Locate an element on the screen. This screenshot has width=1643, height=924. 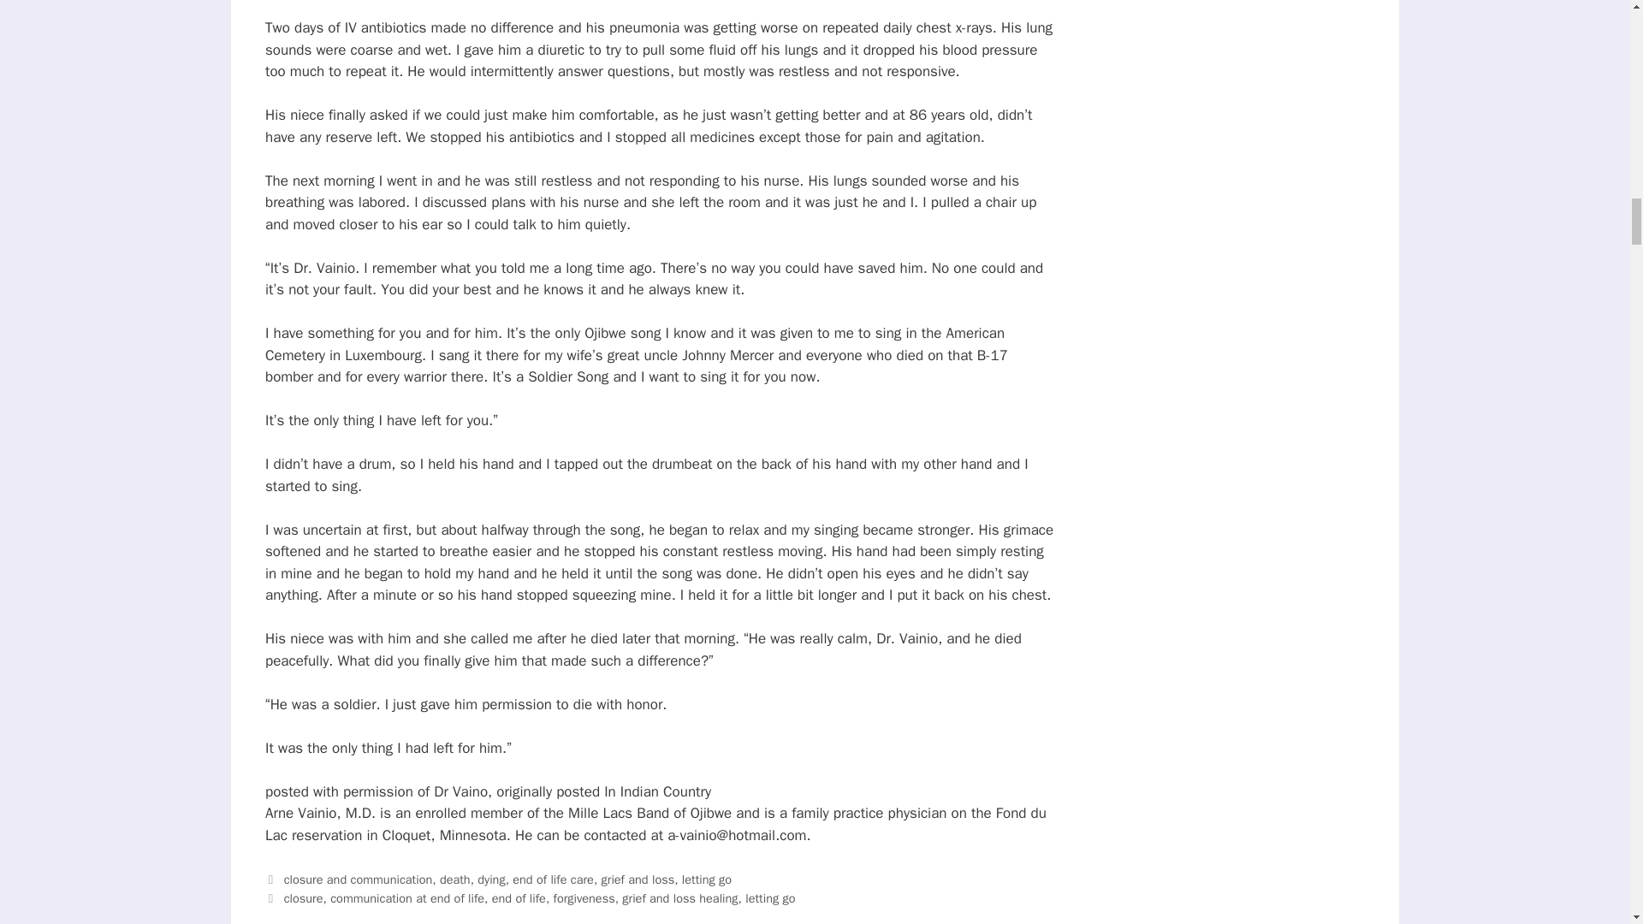
forgiveness is located at coordinates (584, 898).